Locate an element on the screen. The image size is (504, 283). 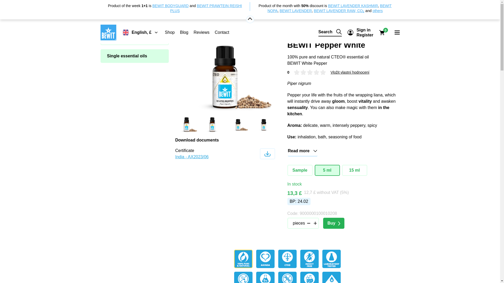
Contact is located at coordinates (222, 32).